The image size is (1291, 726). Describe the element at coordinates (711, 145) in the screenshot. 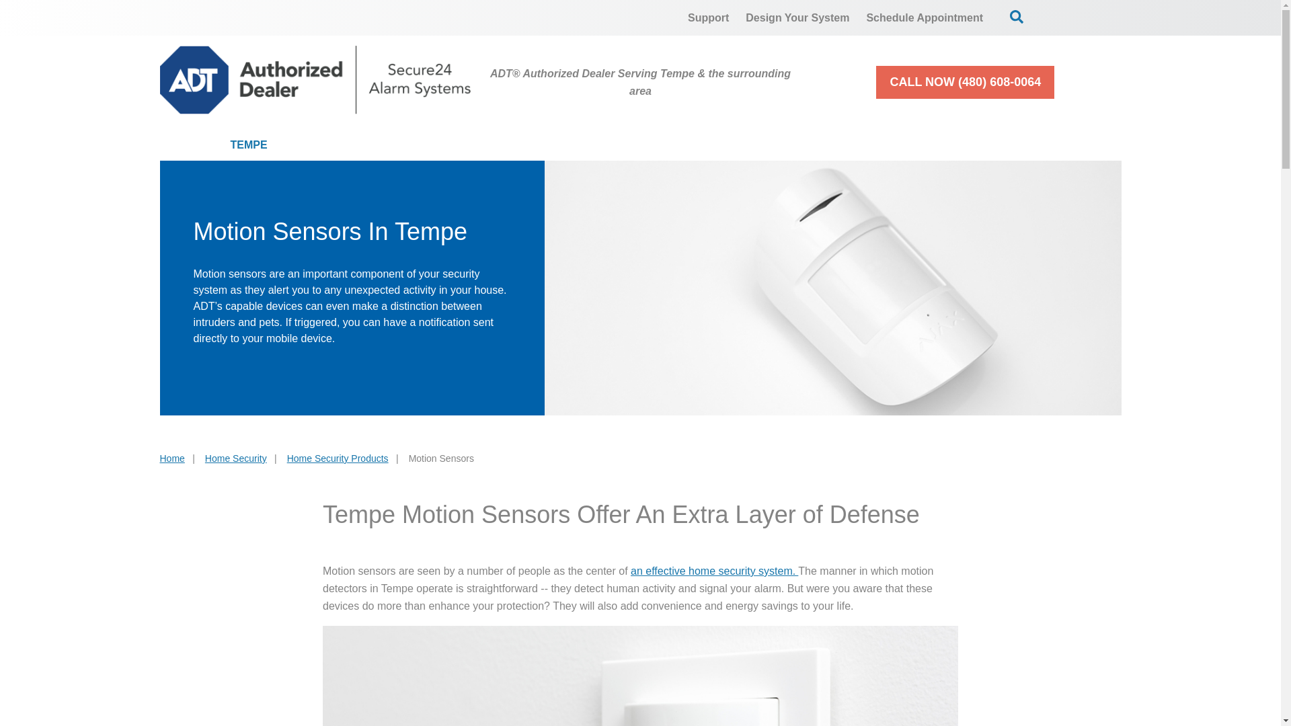

I see `Expand Menu` at that location.